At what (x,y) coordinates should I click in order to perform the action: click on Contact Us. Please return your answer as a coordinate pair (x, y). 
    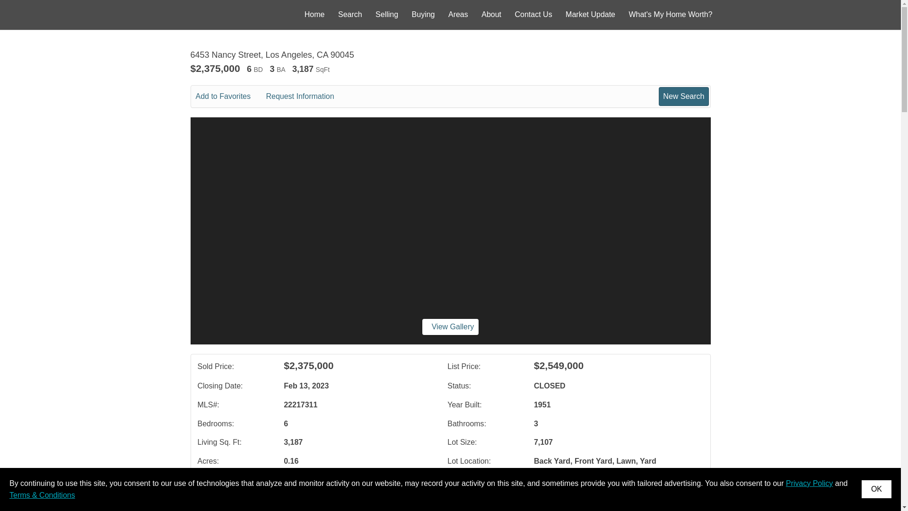
    Looking at the image, I should click on (533, 14).